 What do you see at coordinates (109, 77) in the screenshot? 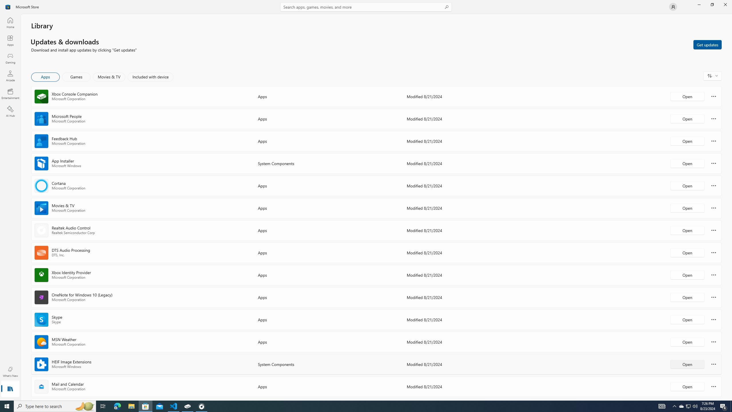
I see `Movies & TV` at bounding box center [109, 77].